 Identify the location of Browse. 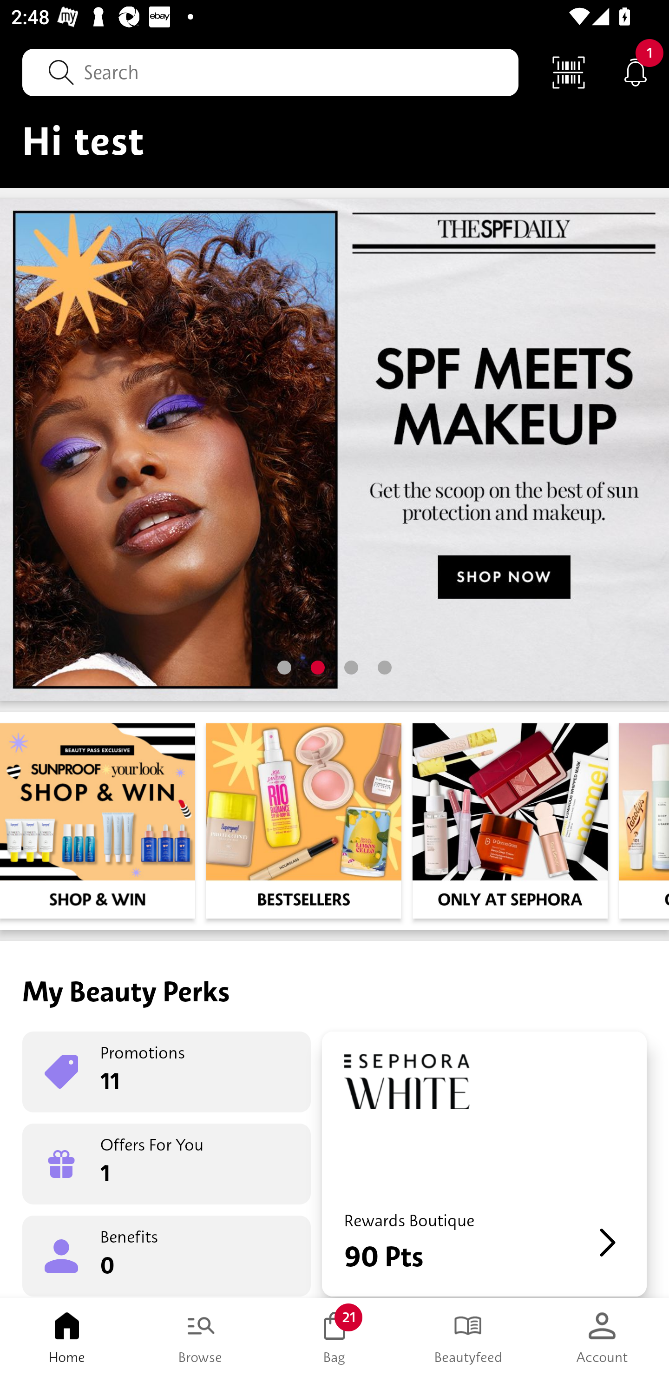
(201, 1337).